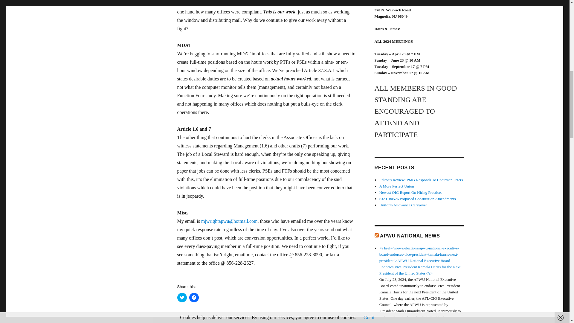 The width and height of the screenshot is (574, 323). I want to click on Click to share on Facebook, so click(194, 297).